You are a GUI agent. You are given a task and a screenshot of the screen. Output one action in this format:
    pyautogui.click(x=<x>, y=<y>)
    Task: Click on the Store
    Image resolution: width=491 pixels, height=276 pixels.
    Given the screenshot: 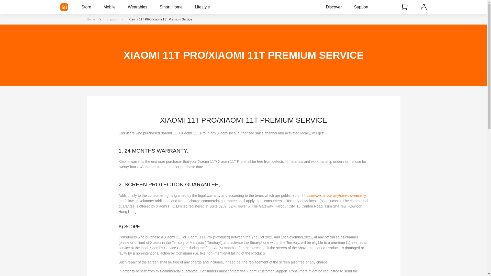 What is the action you would take?
    pyautogui.click(x=86, y=7)
    